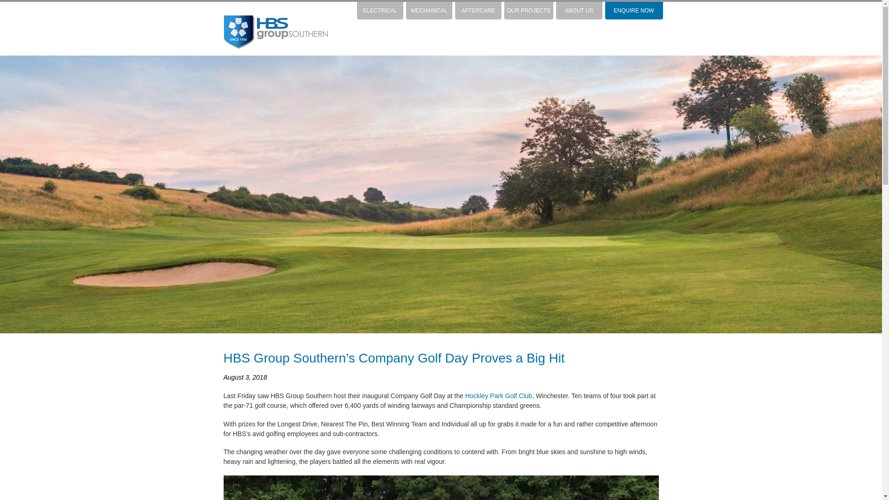 The width and height of the screenshot is (889, 500). What do you see at coordinates (633, 11) in the screenshot?
I see `ENQUIRE NOW` at bounding box center [633, 11].